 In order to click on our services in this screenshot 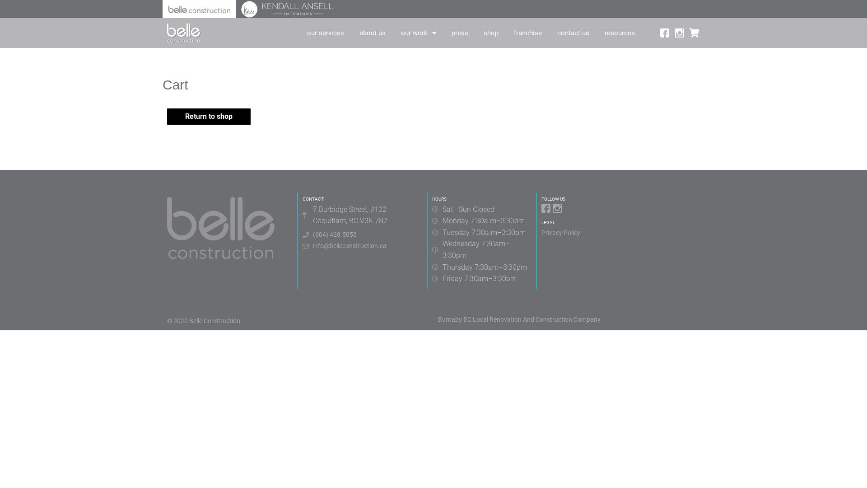, I will do `click(326, 33)`.